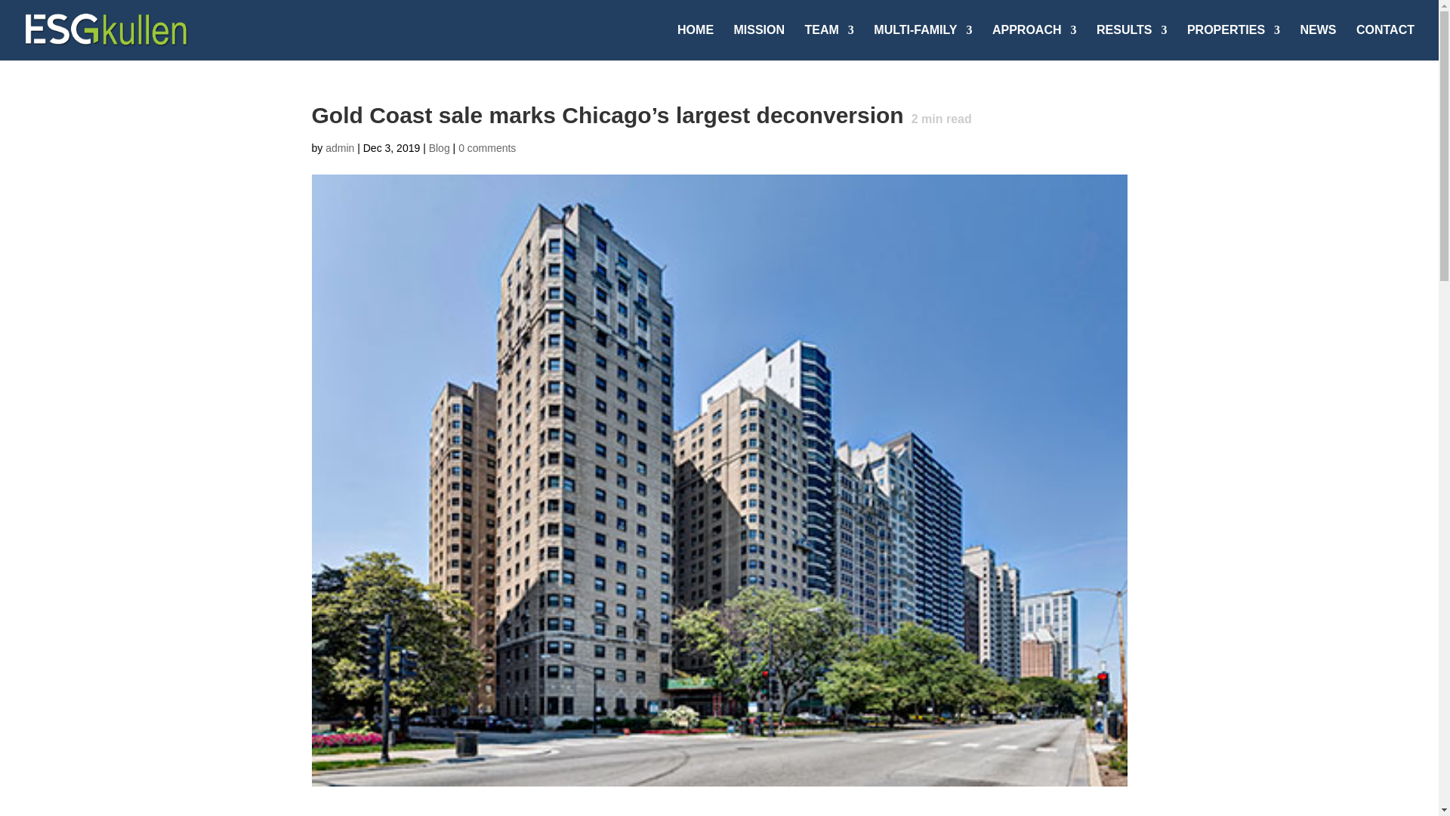  What do you see at coordinates (695, 42) in the screenshot?
I see `HOME` at bounding box center [695, 42].